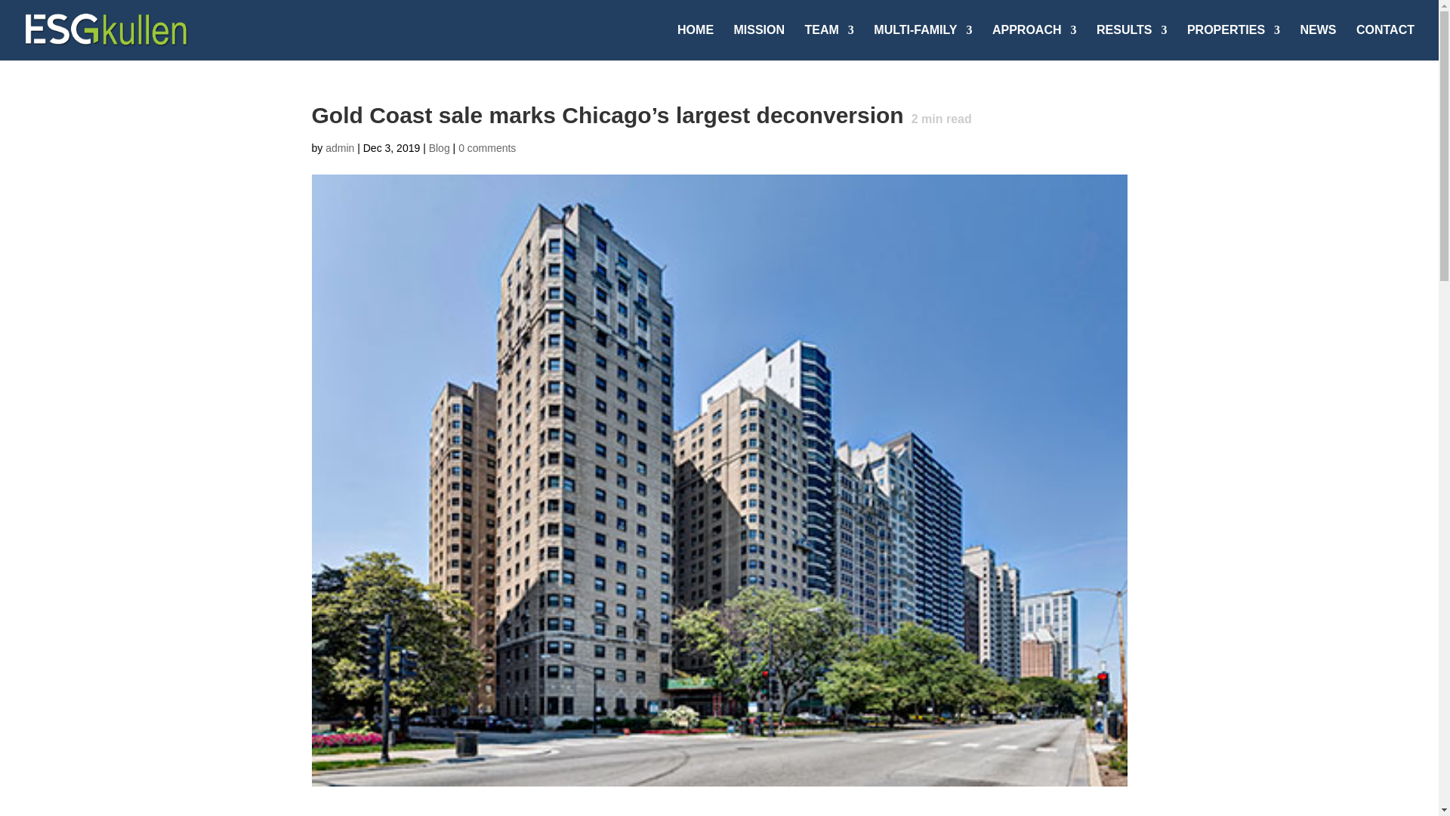  What do you see at coordinates (695, 42) in the screenshot?
I see `HOME` at bounding box center [695, 42].